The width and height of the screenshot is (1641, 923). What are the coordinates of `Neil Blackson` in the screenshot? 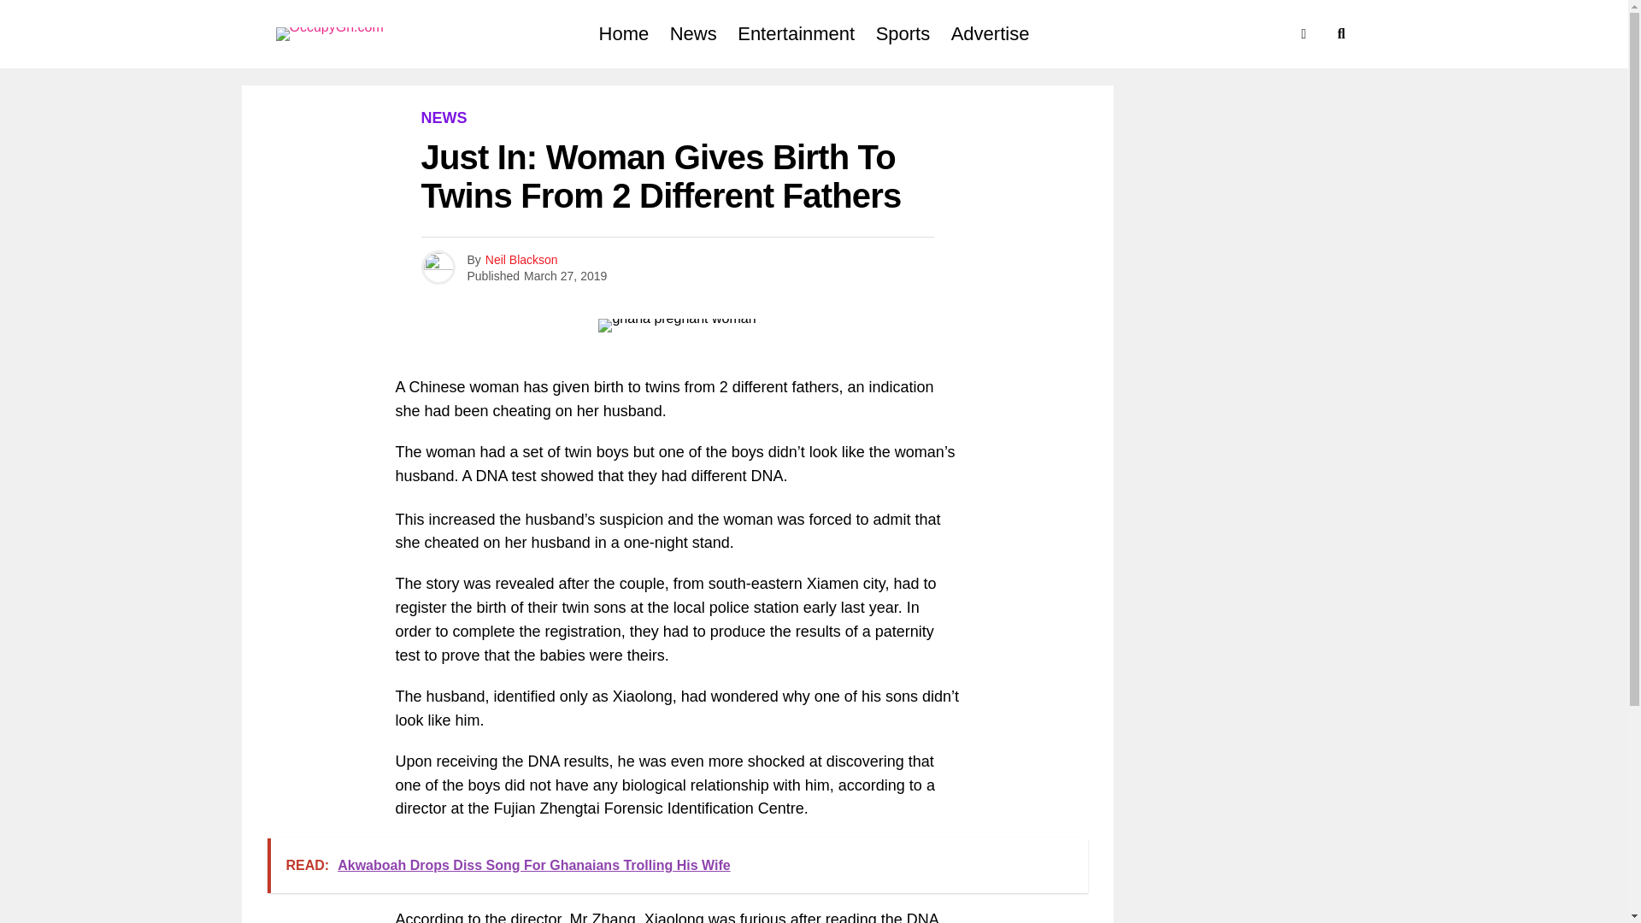 It's located at (521, 260).